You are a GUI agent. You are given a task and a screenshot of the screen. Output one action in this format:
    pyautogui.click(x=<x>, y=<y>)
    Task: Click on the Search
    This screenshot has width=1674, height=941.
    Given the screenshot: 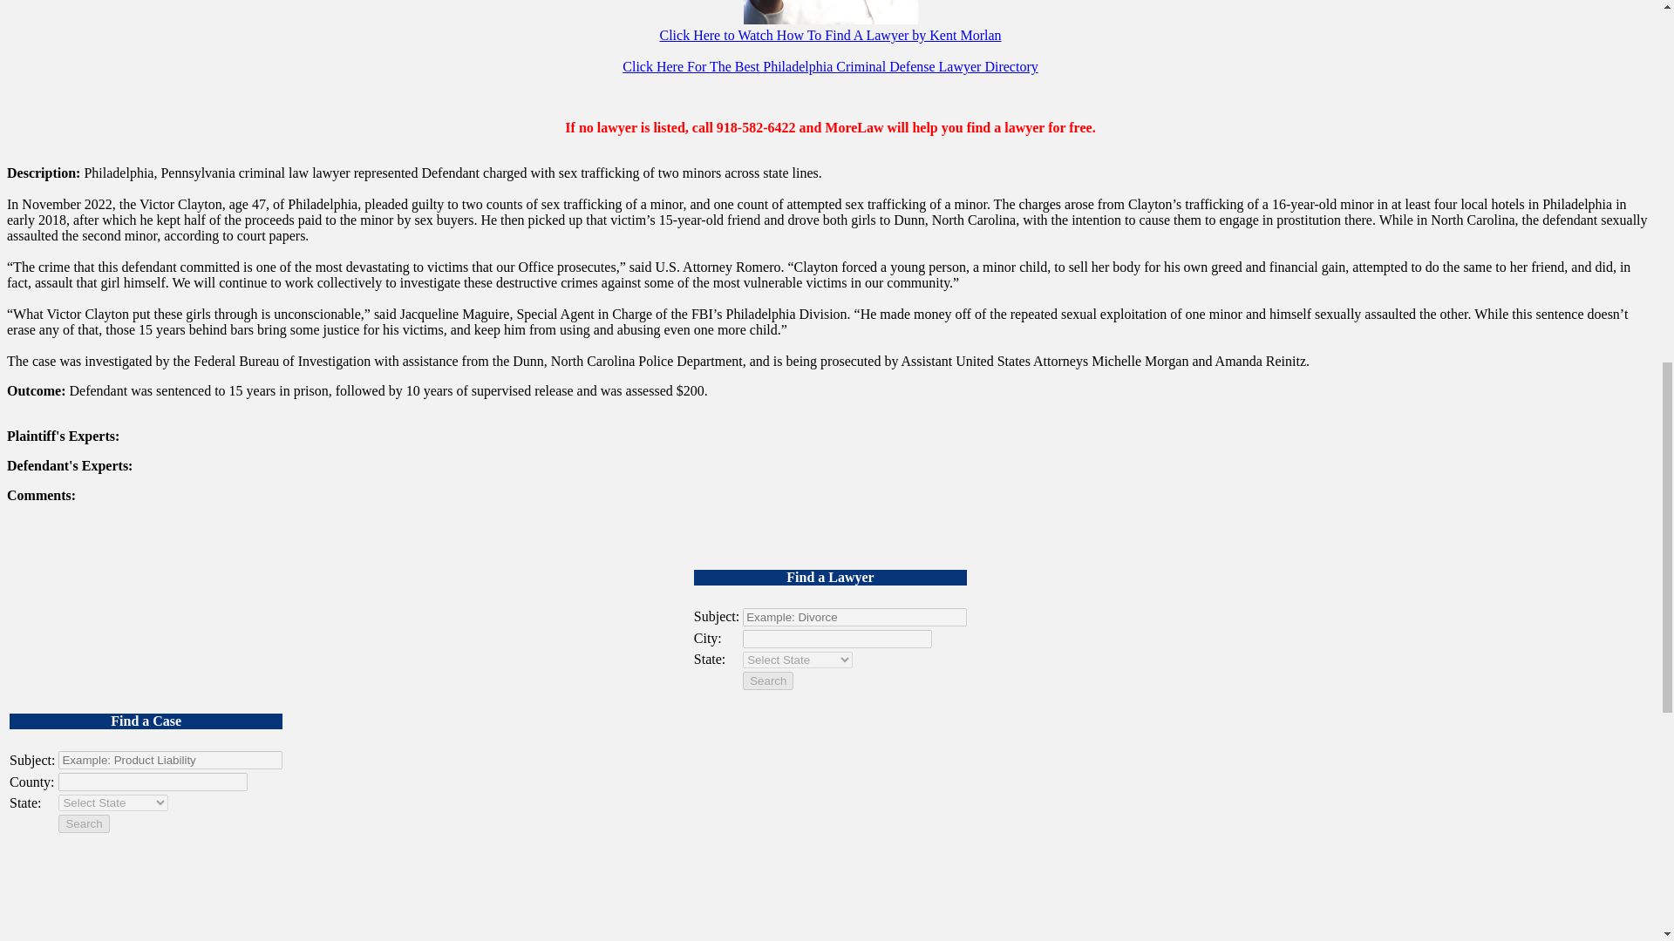 What is the action you would take?
    pyautogui.click(x=768, y=680)
    